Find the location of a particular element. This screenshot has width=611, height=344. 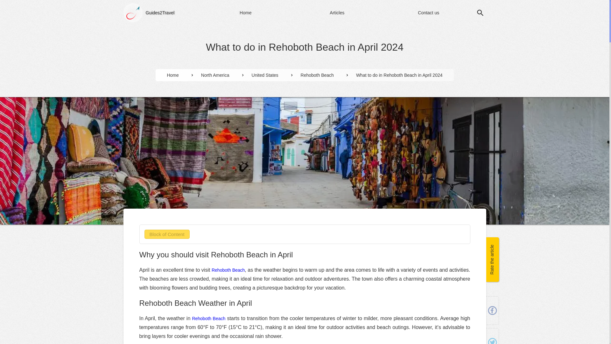

Rehoboth Beach is located at coordinates (228, 270).